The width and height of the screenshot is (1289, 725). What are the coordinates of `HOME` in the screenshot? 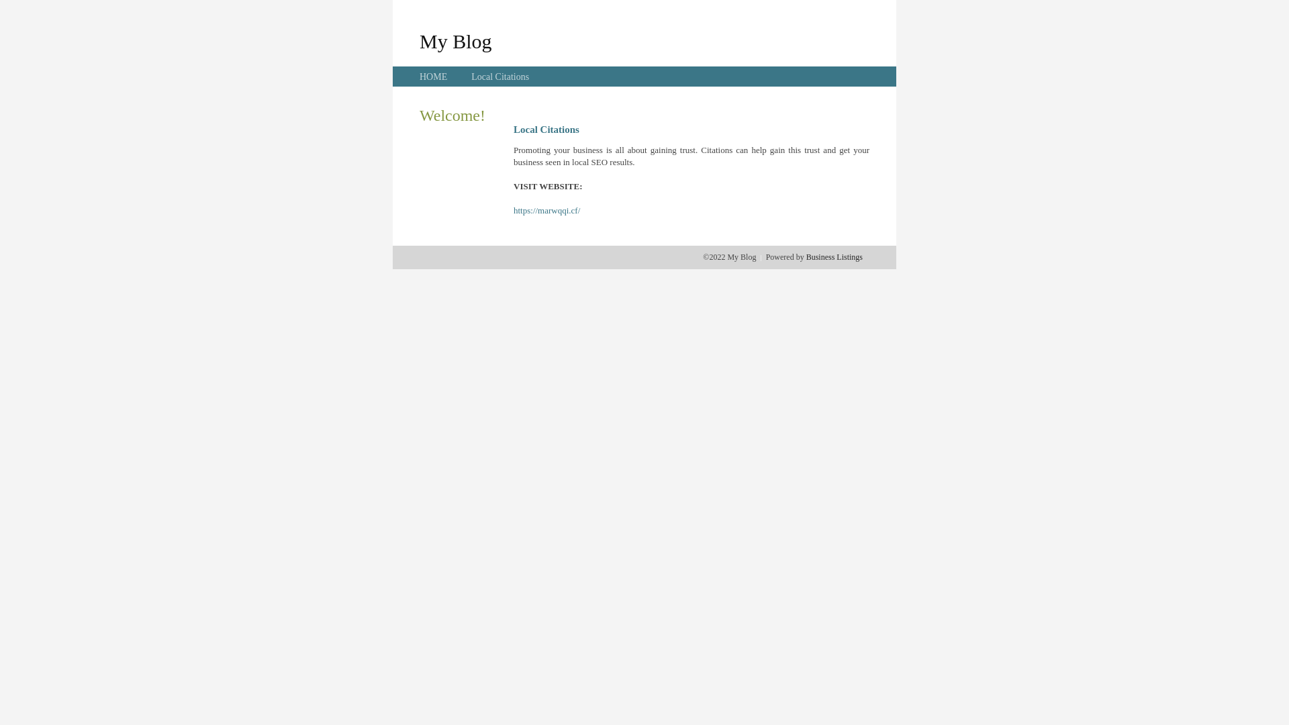 It's located at (434, 77).